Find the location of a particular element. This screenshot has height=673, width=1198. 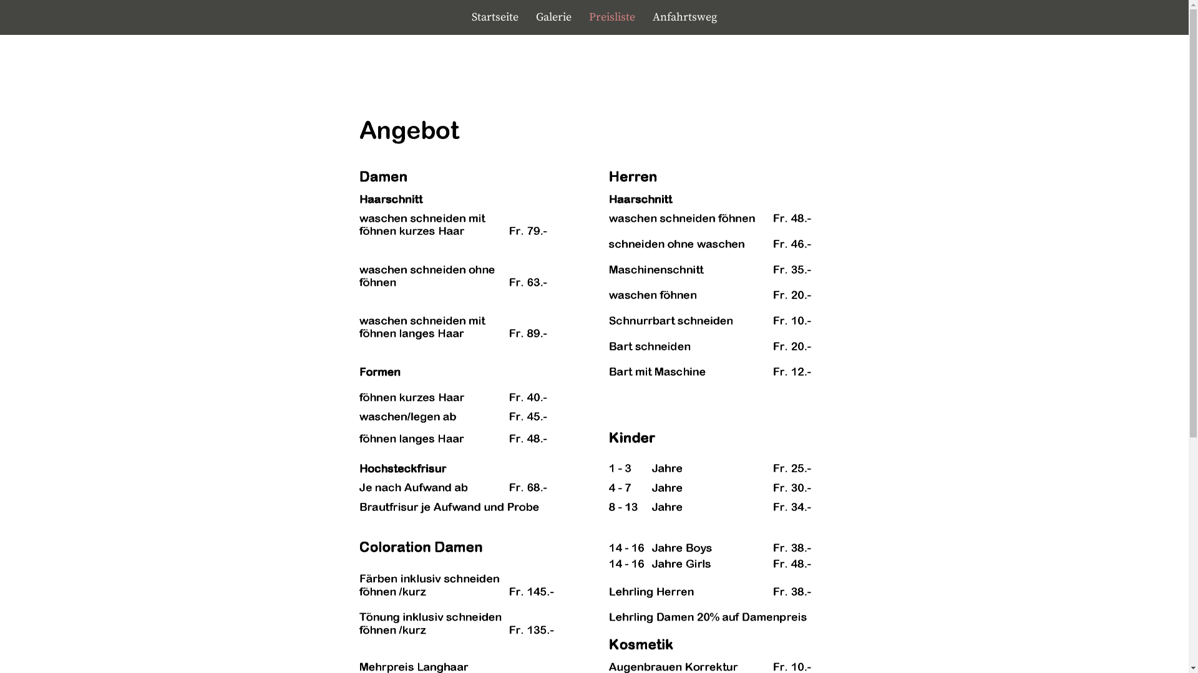

Preisliste is located at coordinates (612, 17).